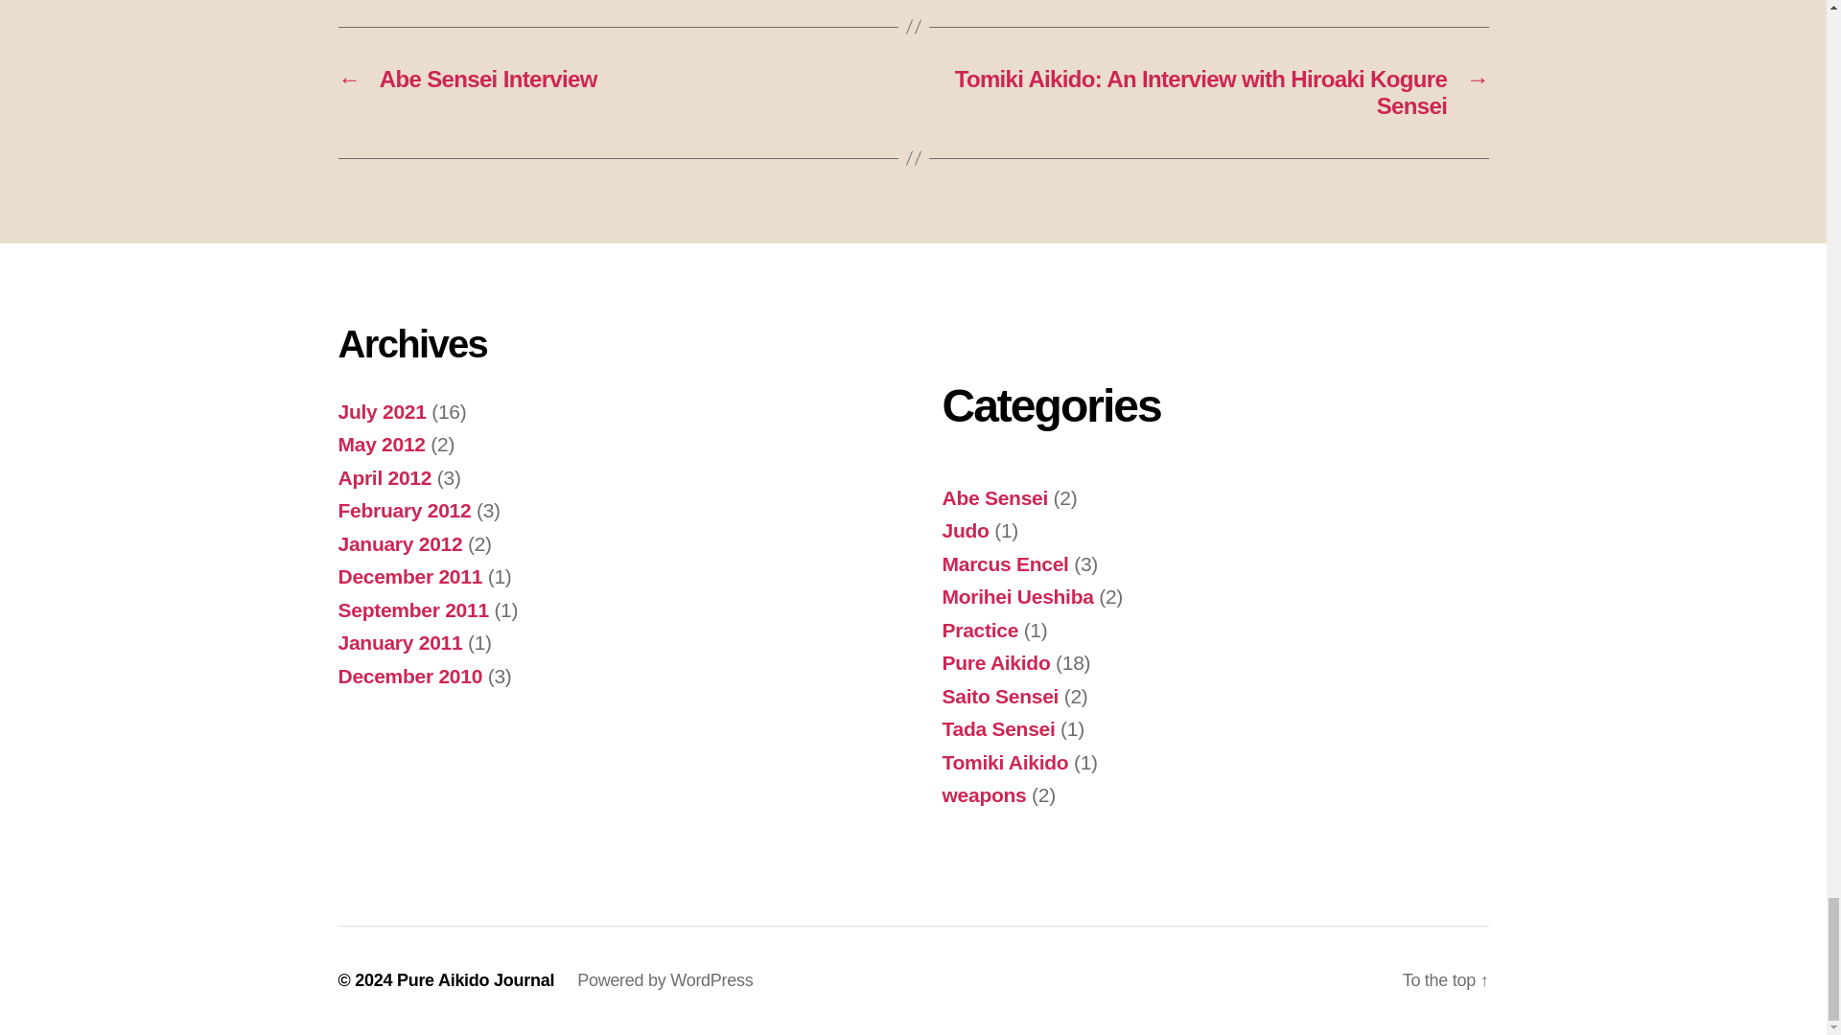  What do you see at coordinates (409, 576) in the screenshot?
I see `December 2011` at bounding box center [409, 576].